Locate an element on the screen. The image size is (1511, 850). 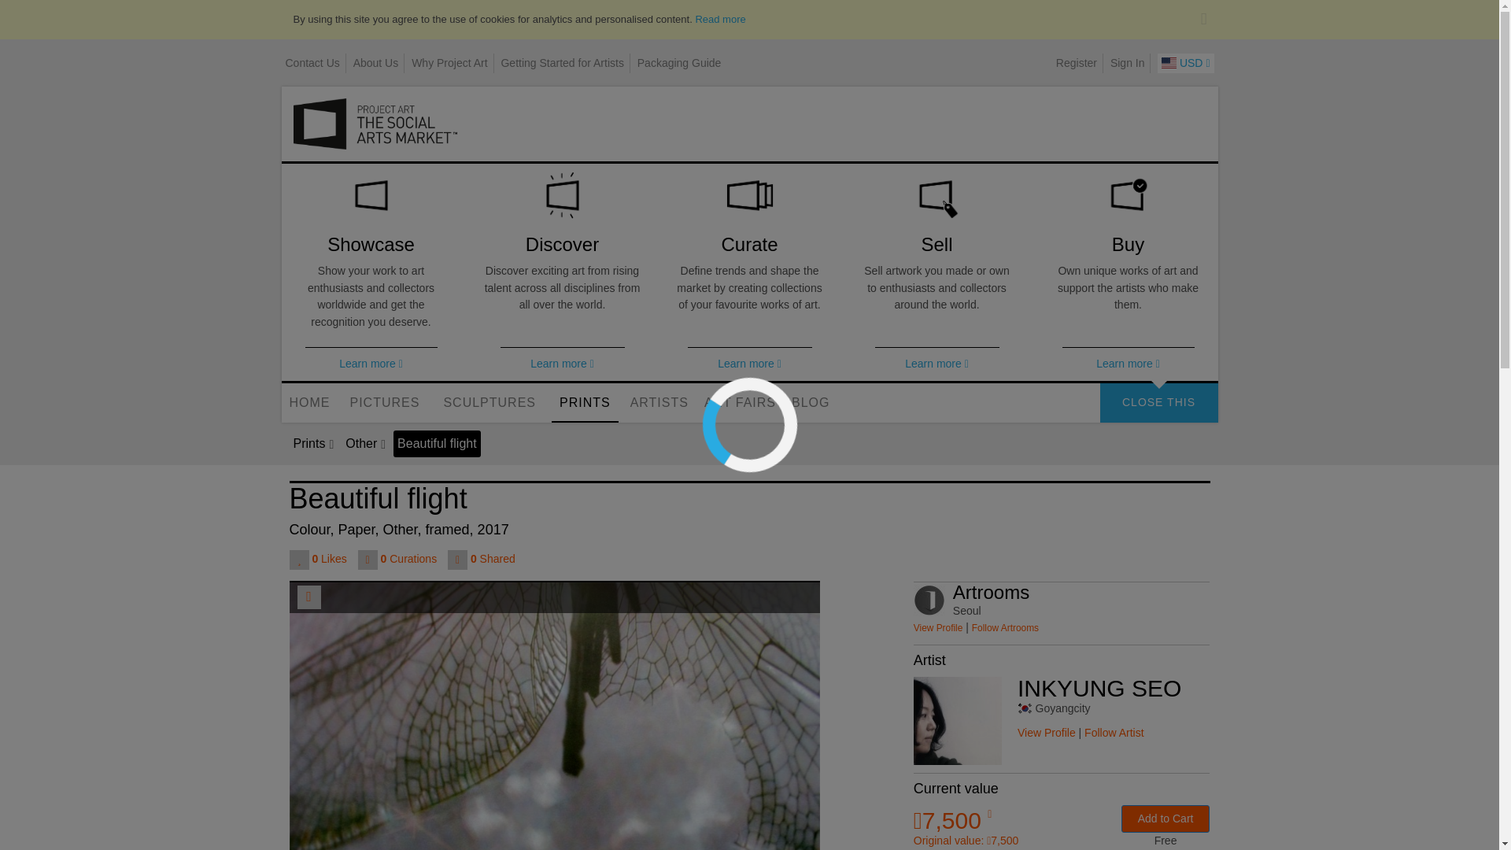
Curate this is located at coordinates (369, 559).